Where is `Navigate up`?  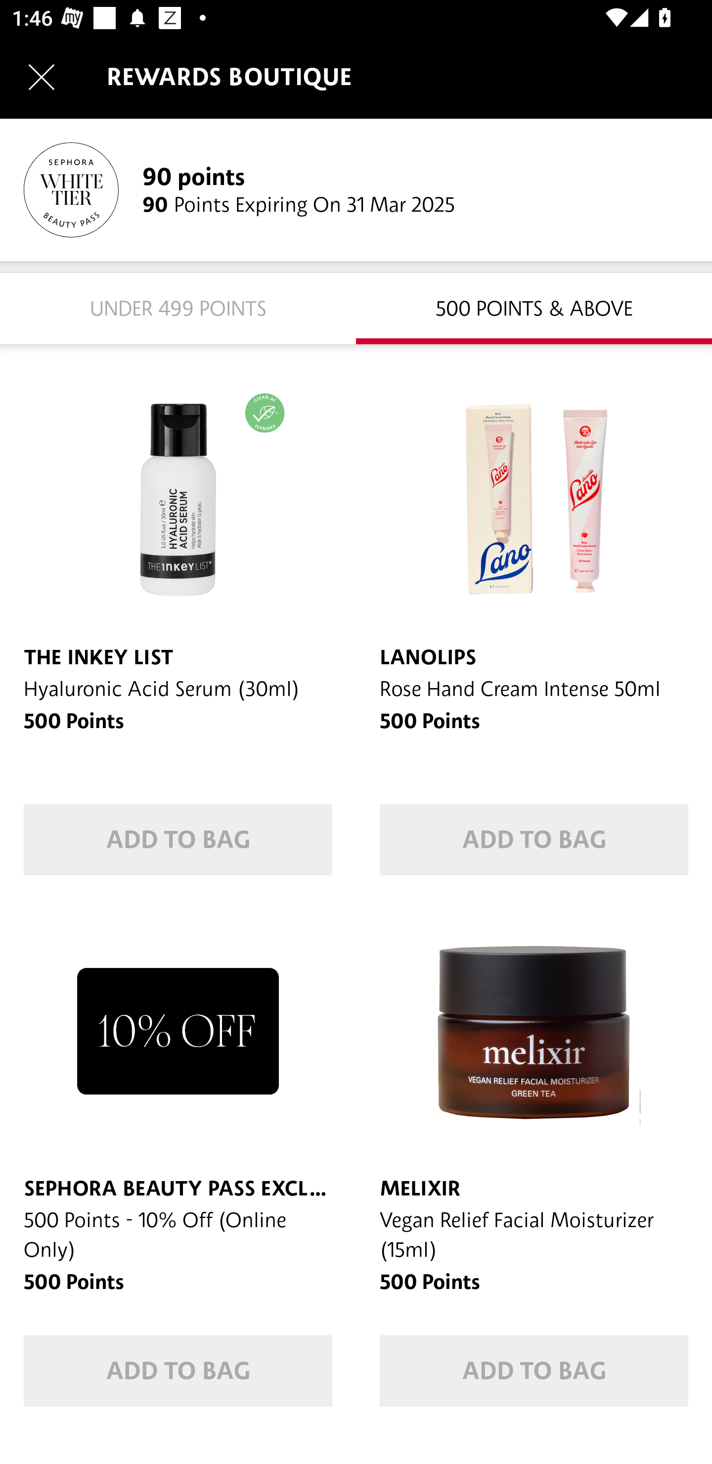
Navigate up is located at coordinates (42, 77).